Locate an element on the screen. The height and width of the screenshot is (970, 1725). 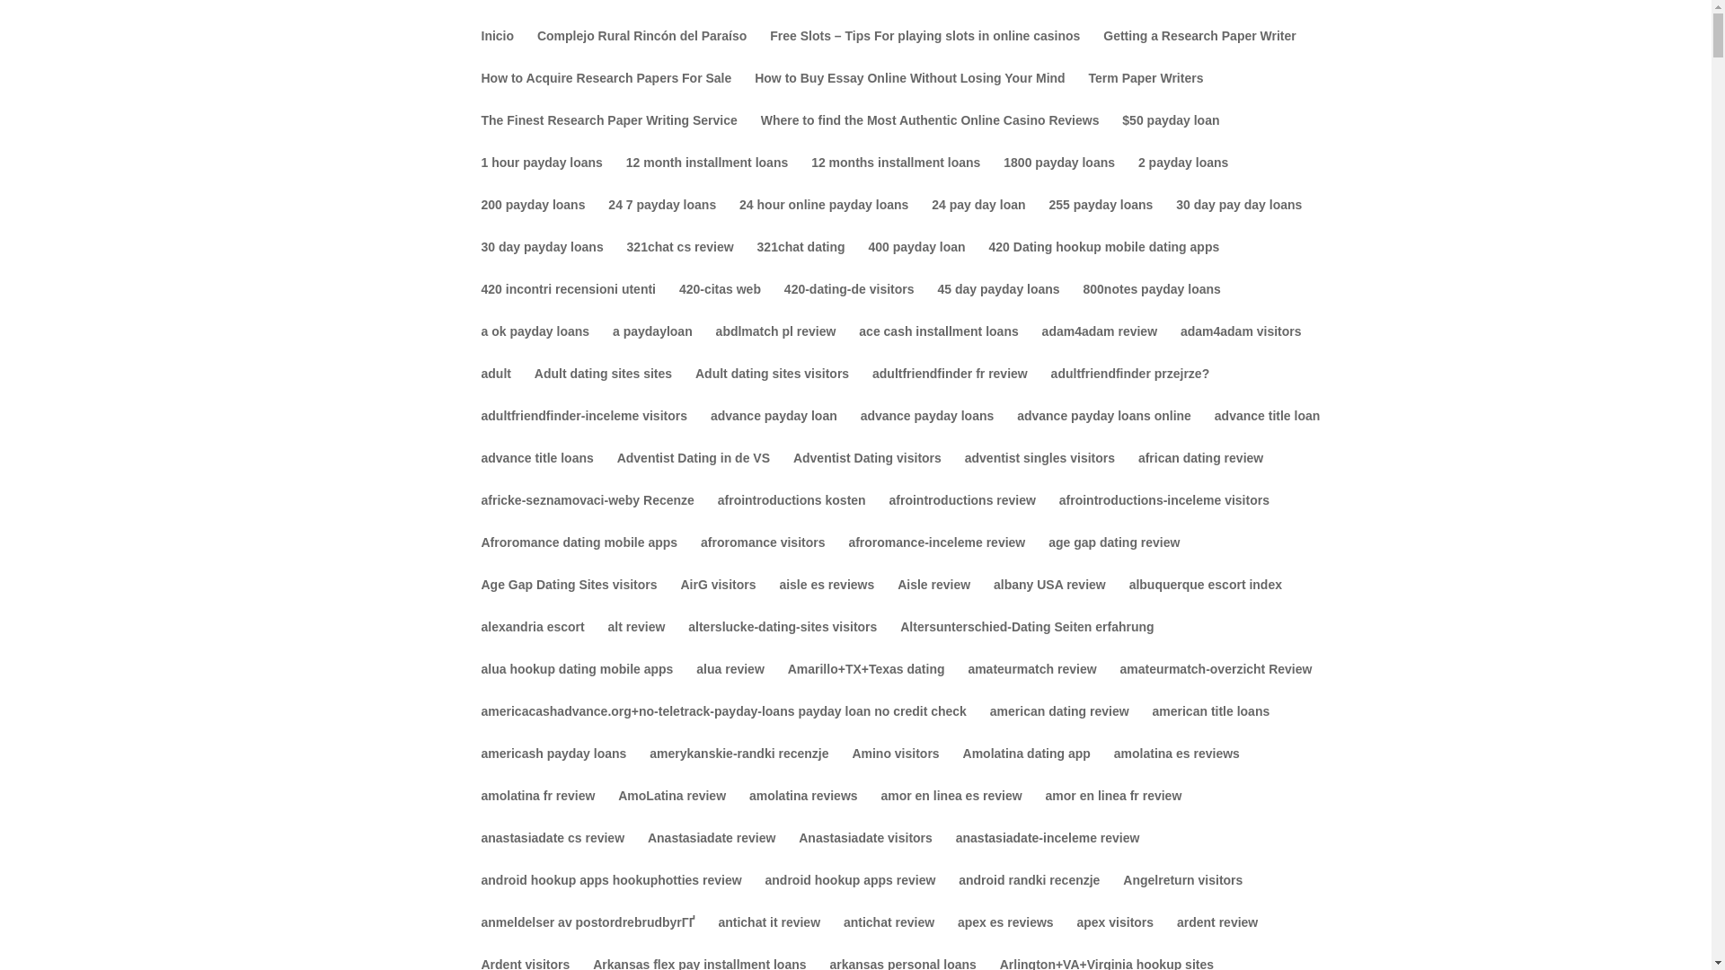
200 payday loans is located at coordinates (534, 219).